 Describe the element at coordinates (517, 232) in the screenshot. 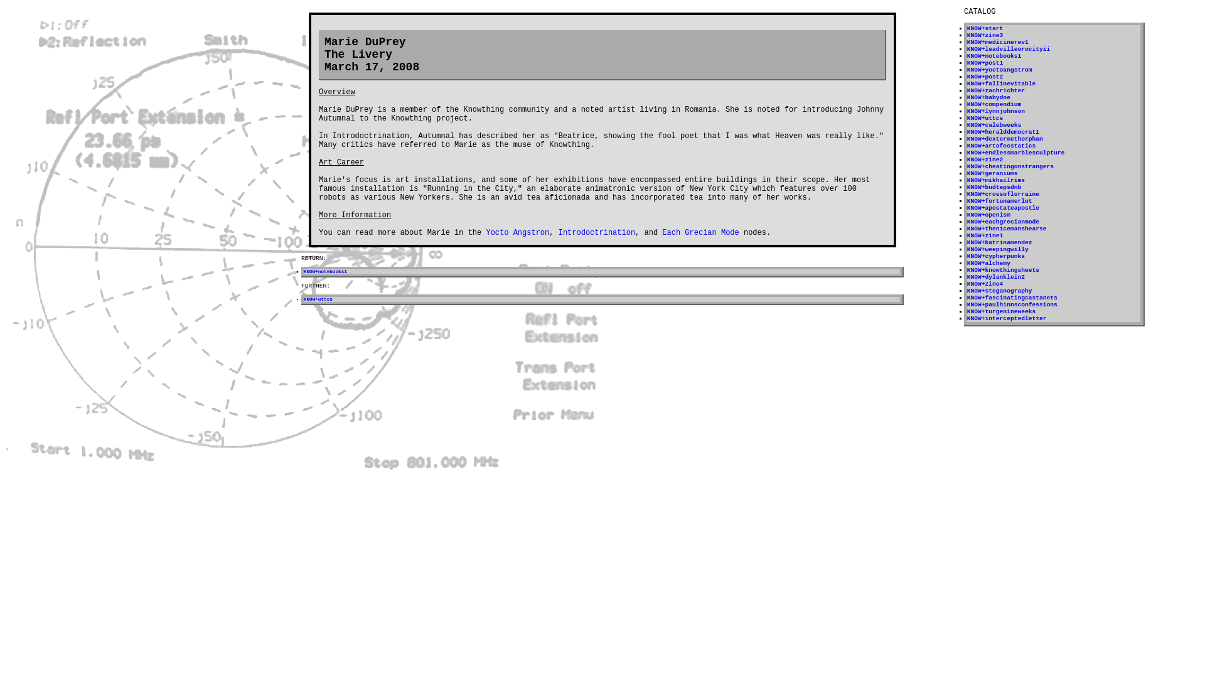

I see `Yocto Angstron` at that location.